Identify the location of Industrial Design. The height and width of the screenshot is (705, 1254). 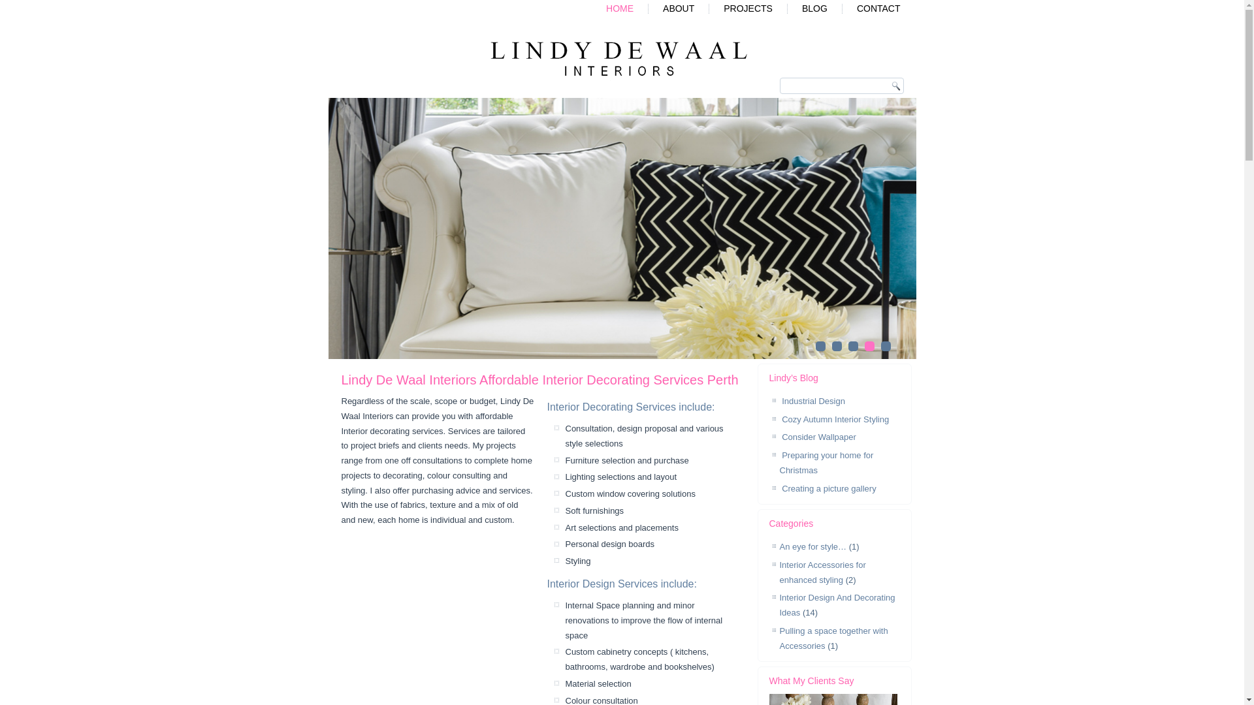
(814, 401).